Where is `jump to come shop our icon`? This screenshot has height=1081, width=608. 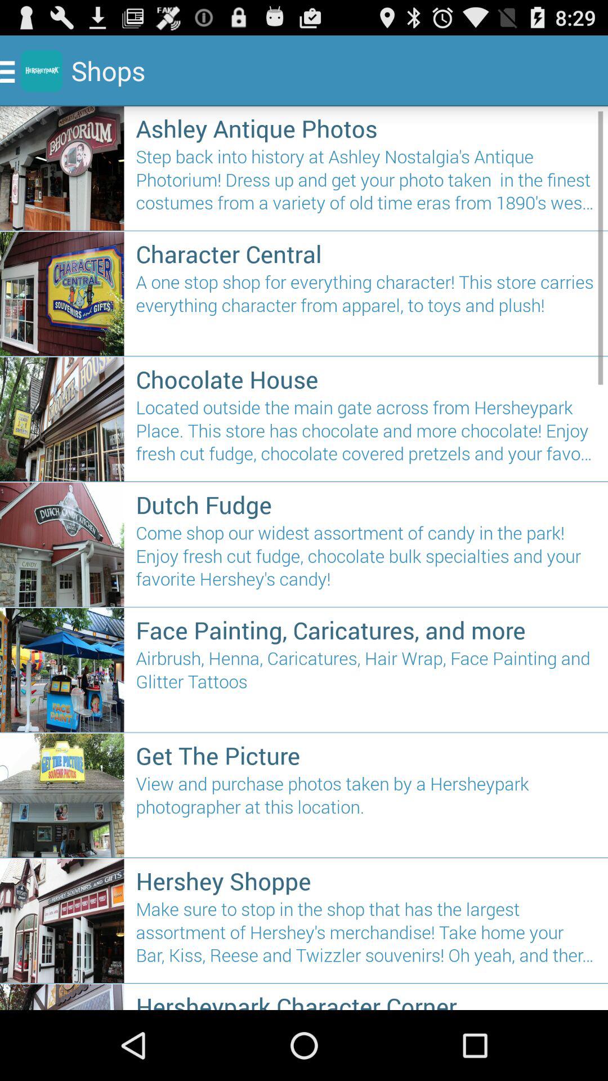
jump to come shop our icon is located at coordinates (366, 561).